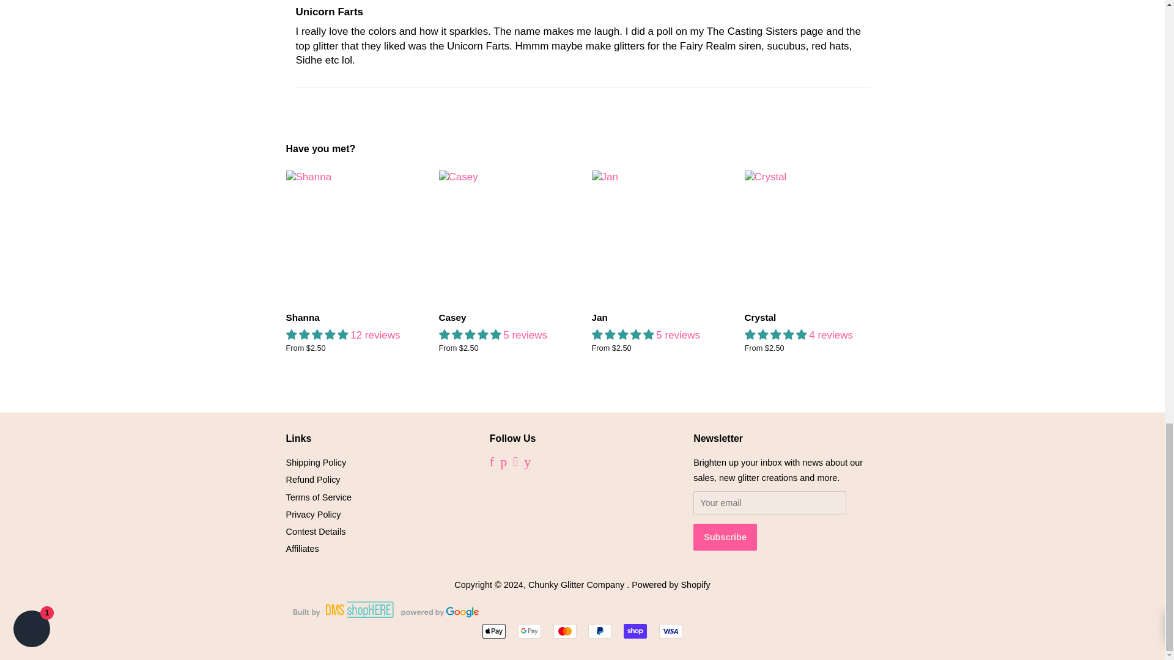  I want to click on Shop Pay, so click(635, 631).